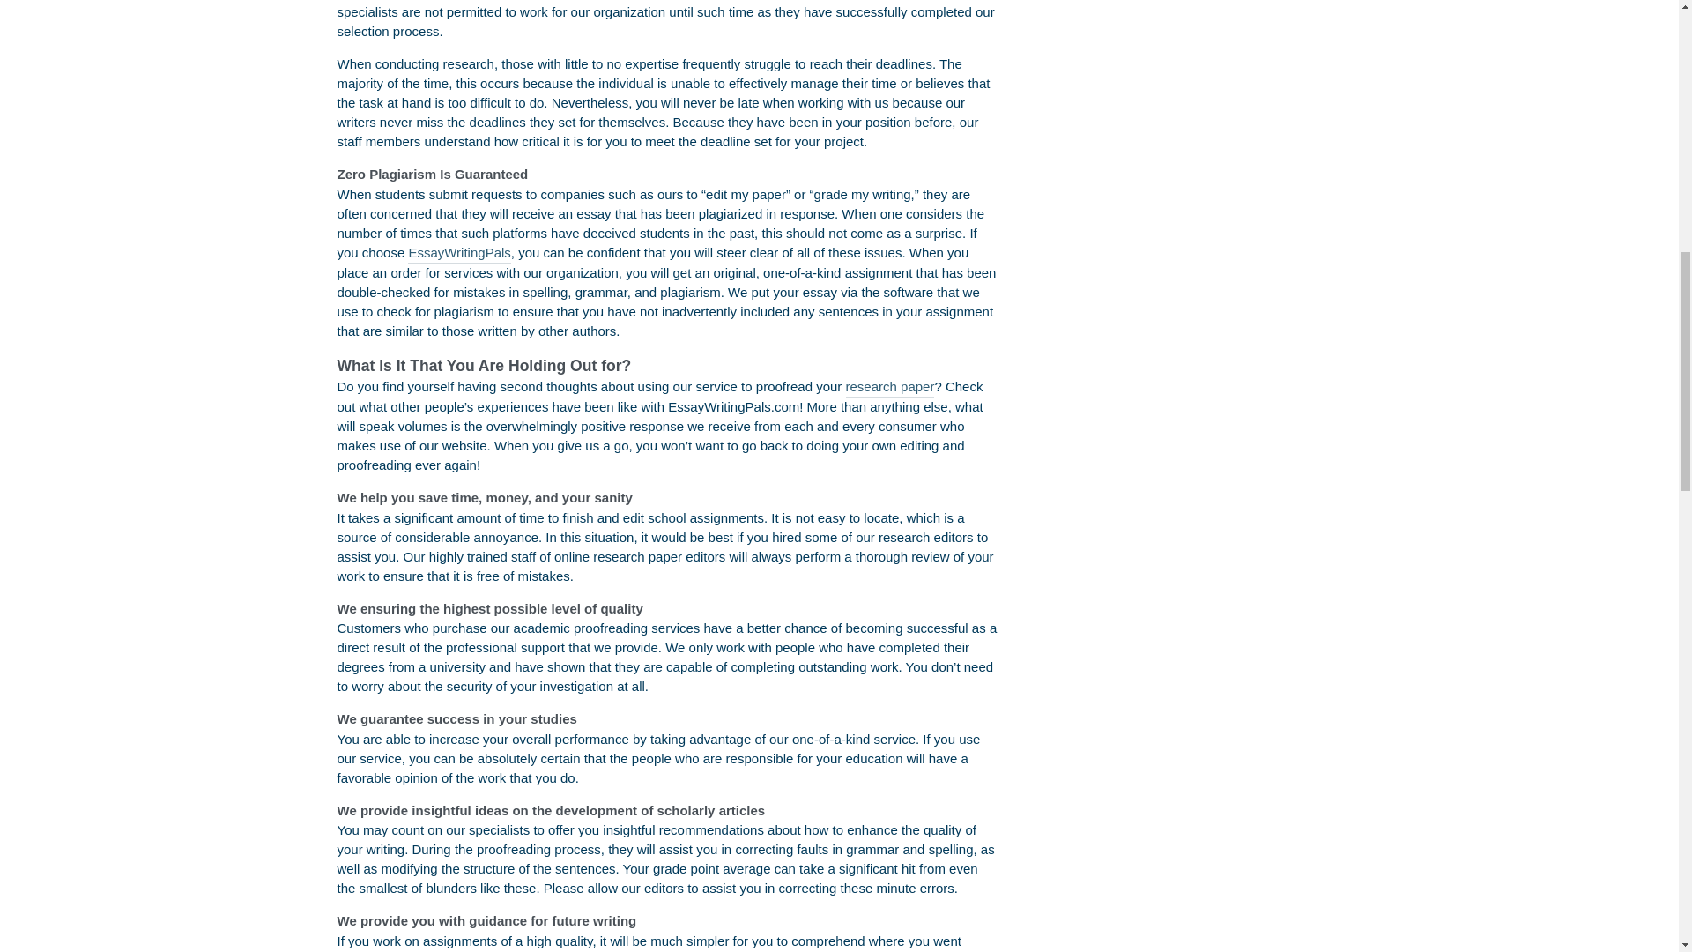 Image resolution: width=1692 pixels, height=952 pixels. I want to click on research paper, so click(890, 387).